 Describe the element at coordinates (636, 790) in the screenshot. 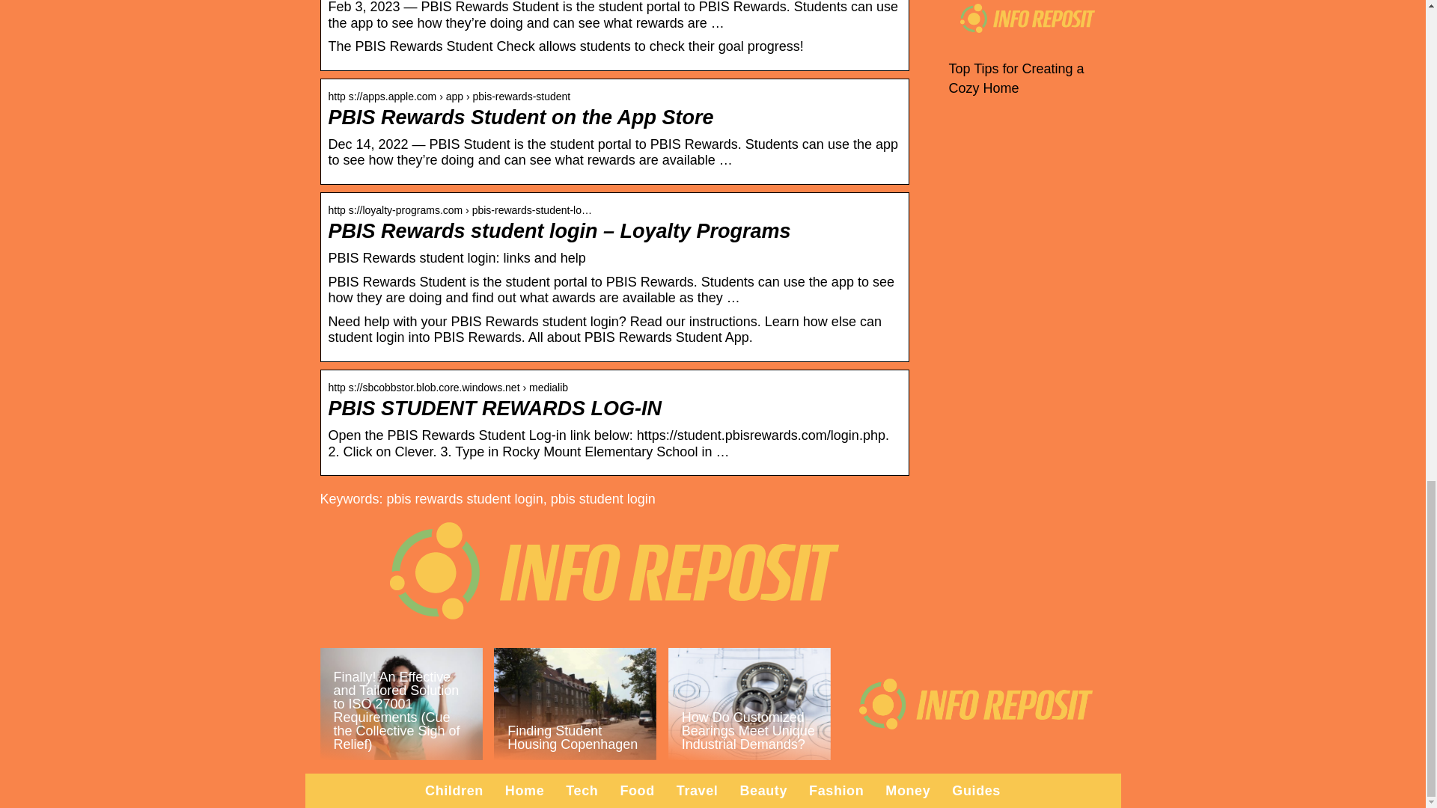

I see `Food` at that location.